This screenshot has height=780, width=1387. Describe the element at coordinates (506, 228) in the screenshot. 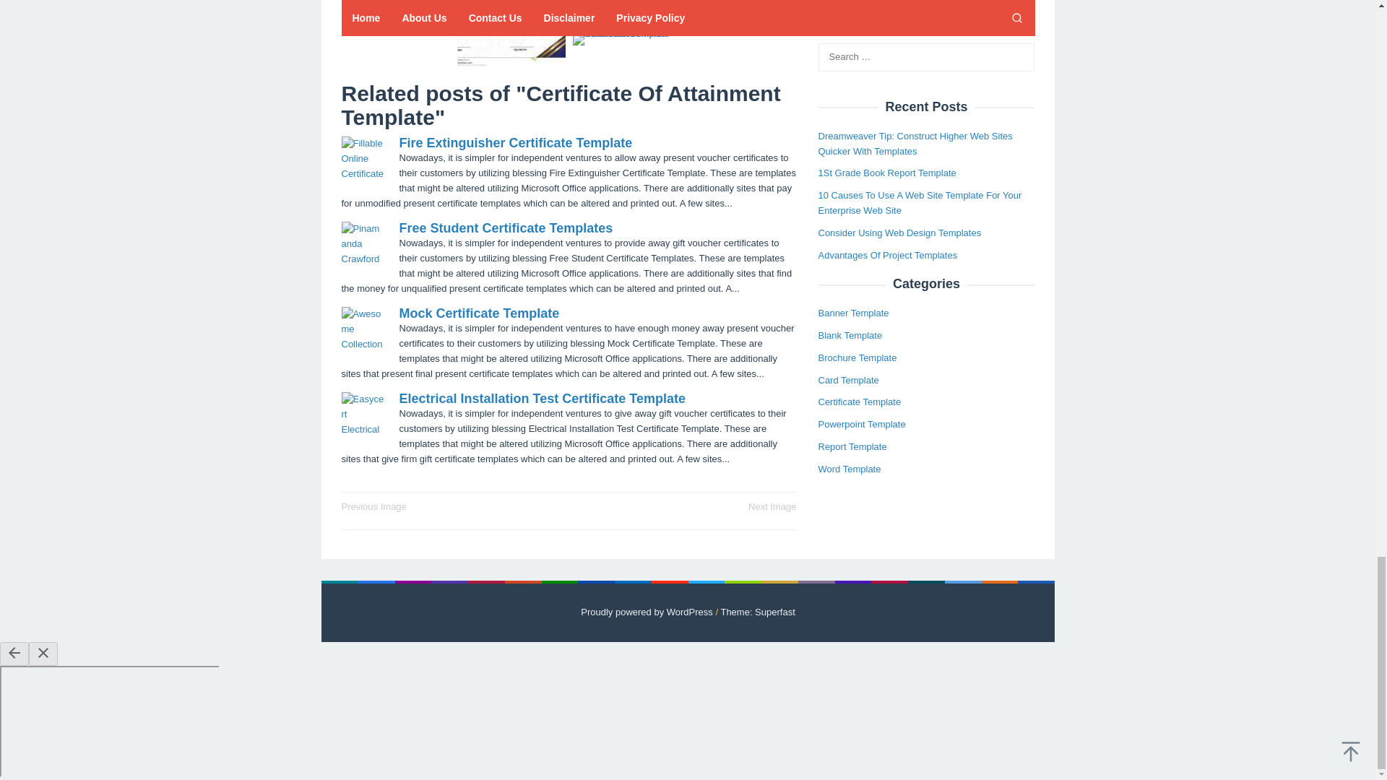

I see `Free Student Certificate Templates` at that location.